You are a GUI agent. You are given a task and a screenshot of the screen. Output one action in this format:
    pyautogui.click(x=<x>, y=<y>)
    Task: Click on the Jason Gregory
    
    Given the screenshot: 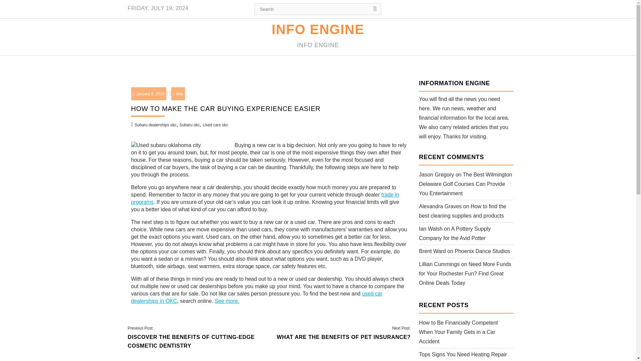 What is the action you would take?
    pyautogui.click(x=436, y=174)
    